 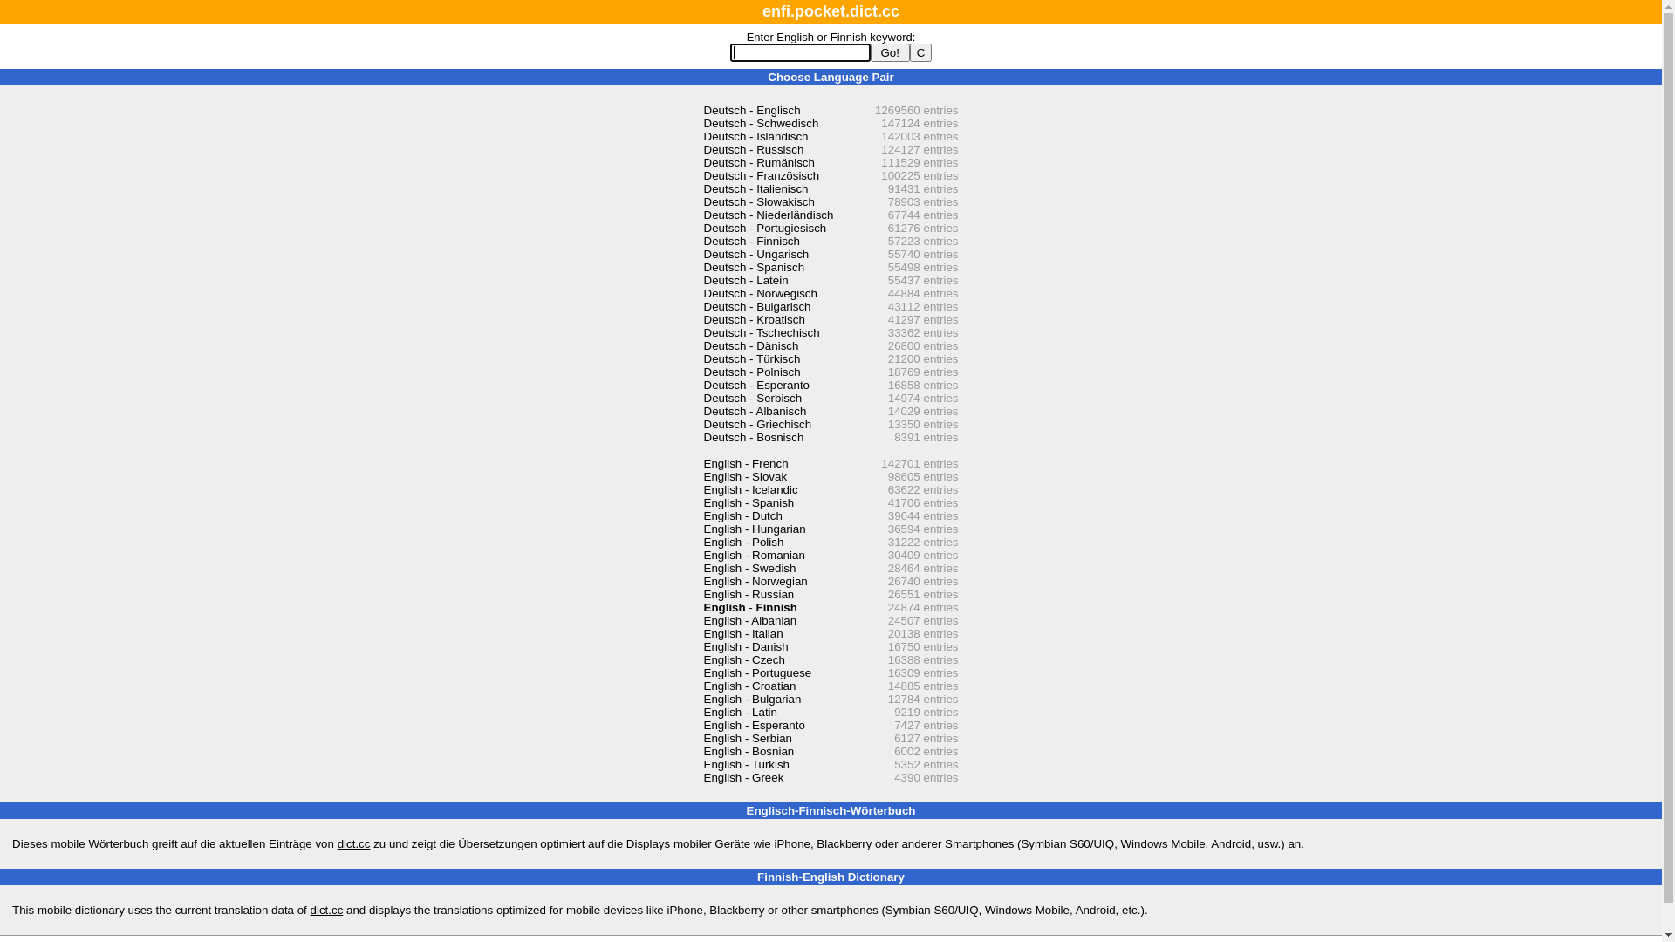 What do you see at coordinates (327, 911) in the screenshot?
I see `dict.cc` at bounding box center [327, 911].